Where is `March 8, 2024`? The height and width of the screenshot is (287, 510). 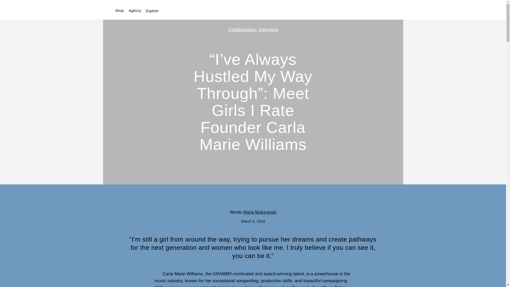 March 8, 2024 is located at coordinates (253, 221).